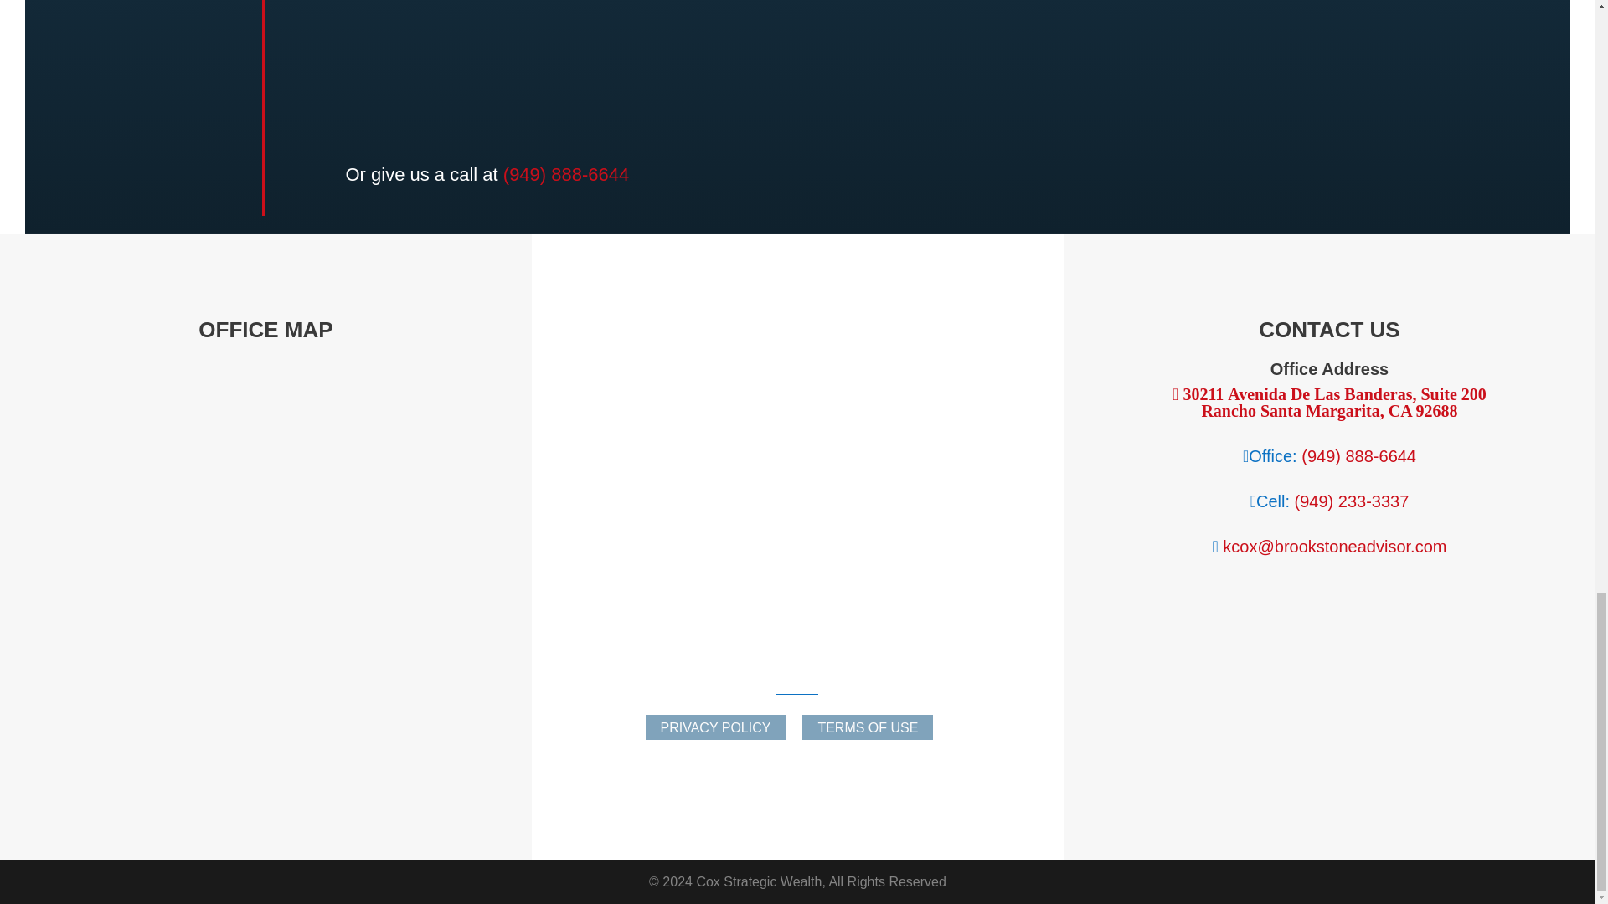 This screenshot has width=1608, height=904. What do you see at coordinates (715, 727) in the screenshot?
I see `PRIVACY POLICY` at bounding box center [715, 727].